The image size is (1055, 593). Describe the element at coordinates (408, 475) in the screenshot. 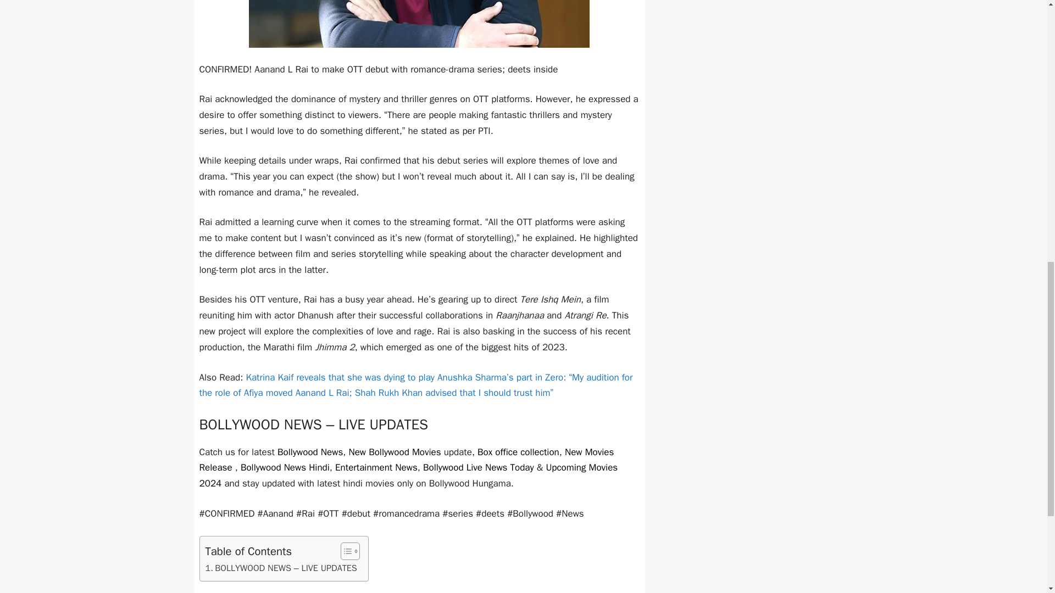

I see `Upcoming Movies 2024` at that location.